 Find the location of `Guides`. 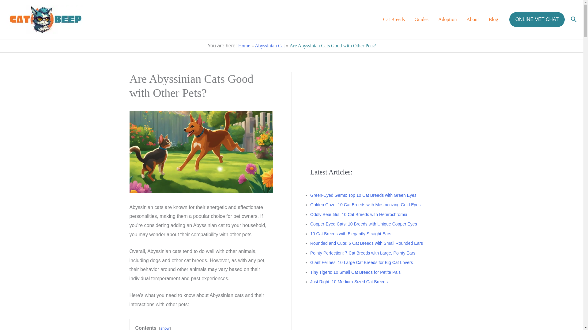

Guides is located at coordinates (421, 19).